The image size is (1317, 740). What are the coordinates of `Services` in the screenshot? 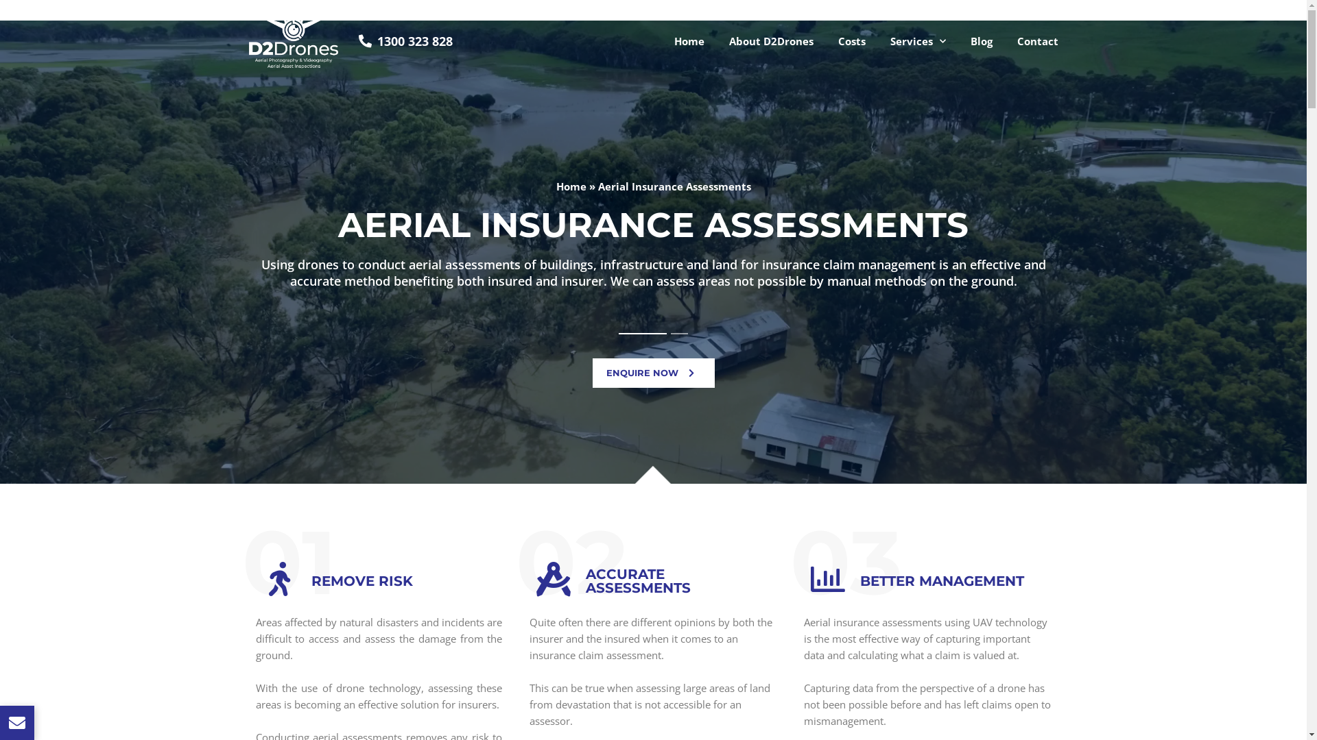 It's located at (918, 41).